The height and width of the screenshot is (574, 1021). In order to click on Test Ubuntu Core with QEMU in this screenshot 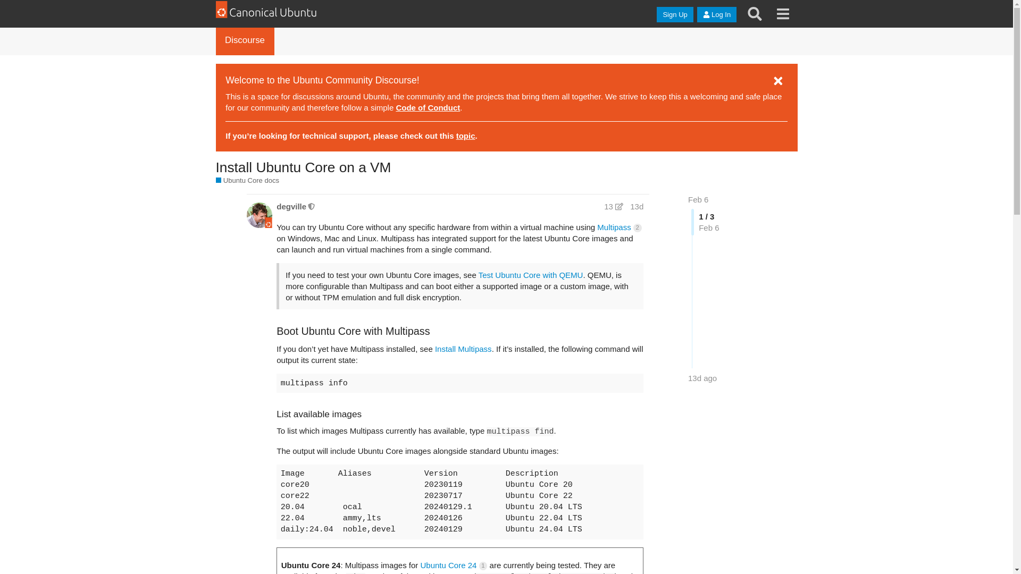, I will do `click(531, 274)`.